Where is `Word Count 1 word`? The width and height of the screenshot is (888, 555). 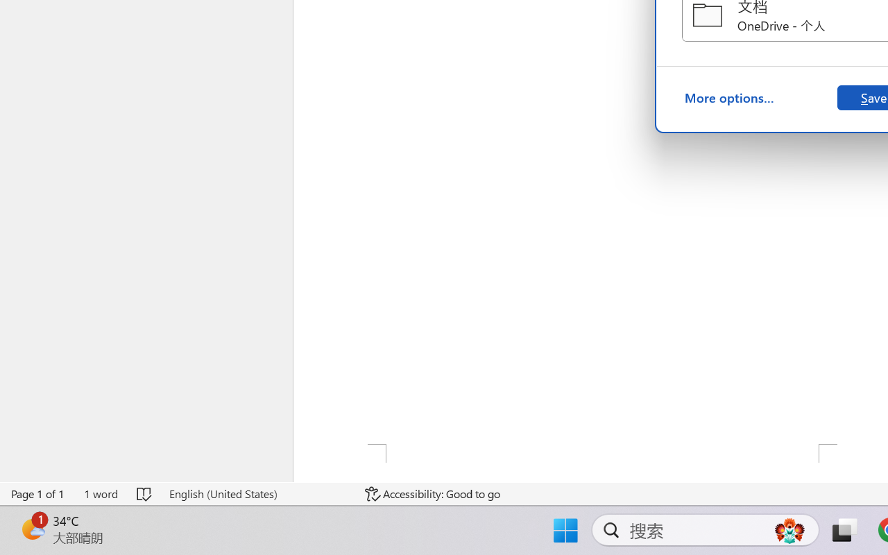 Word Count 1 word is located at coordinates (101, 494).